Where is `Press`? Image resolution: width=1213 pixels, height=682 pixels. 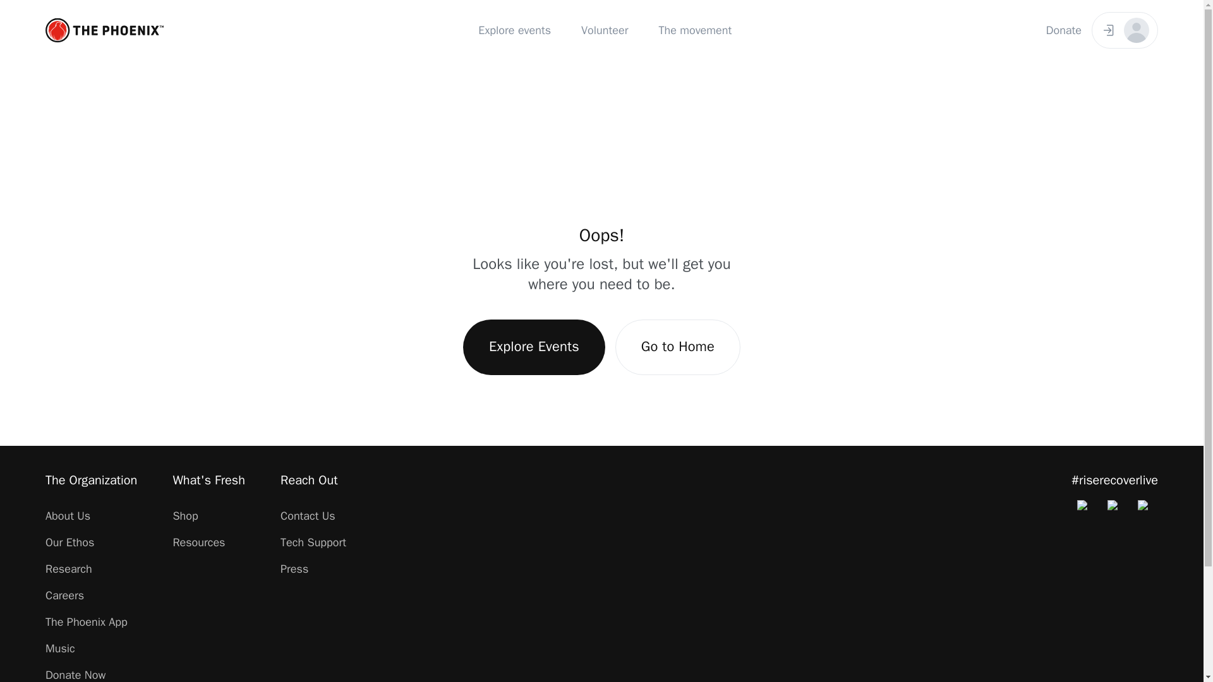
Press is located at coordinates (294, 568).